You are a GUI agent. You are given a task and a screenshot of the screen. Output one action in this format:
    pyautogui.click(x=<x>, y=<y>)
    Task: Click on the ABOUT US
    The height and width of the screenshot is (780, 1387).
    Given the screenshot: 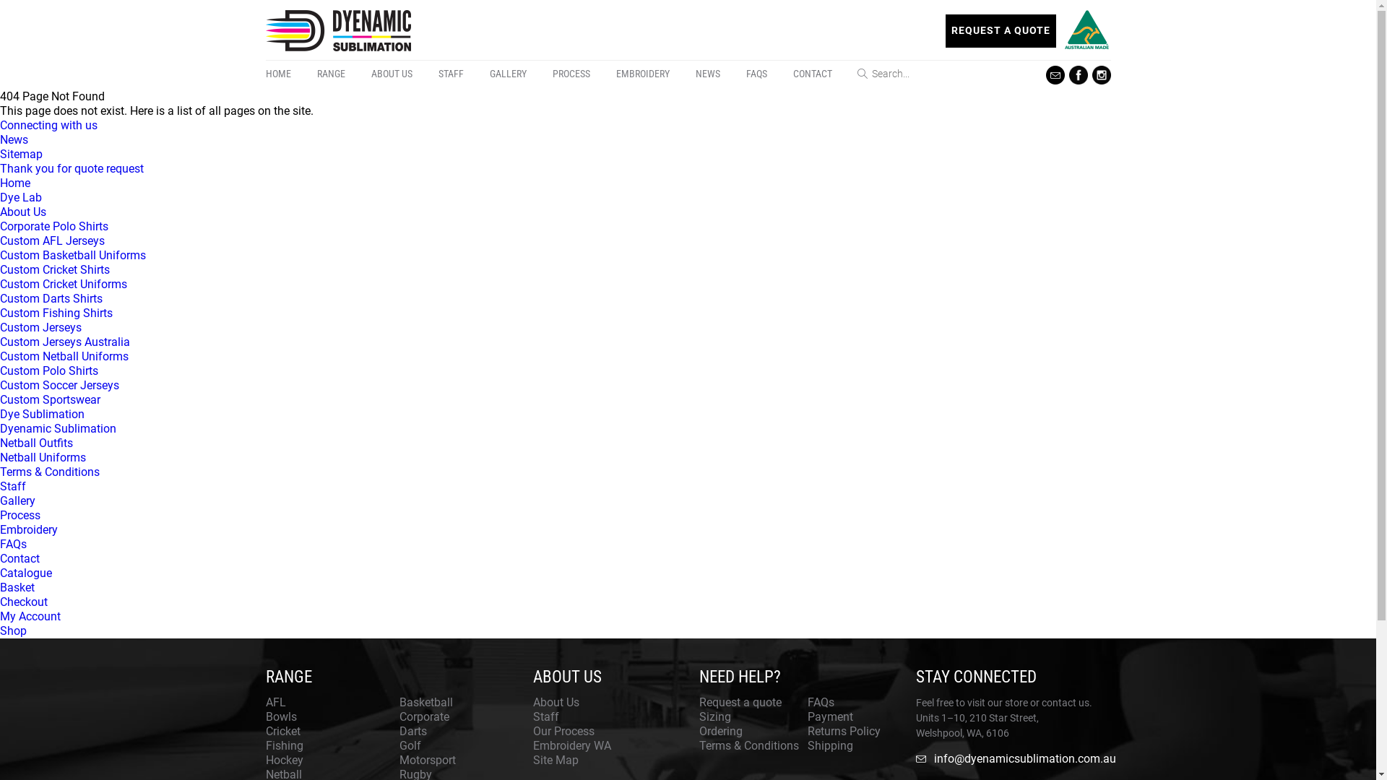 What is the action you would take?
    pyautogui.click(x=392, y=74)
    